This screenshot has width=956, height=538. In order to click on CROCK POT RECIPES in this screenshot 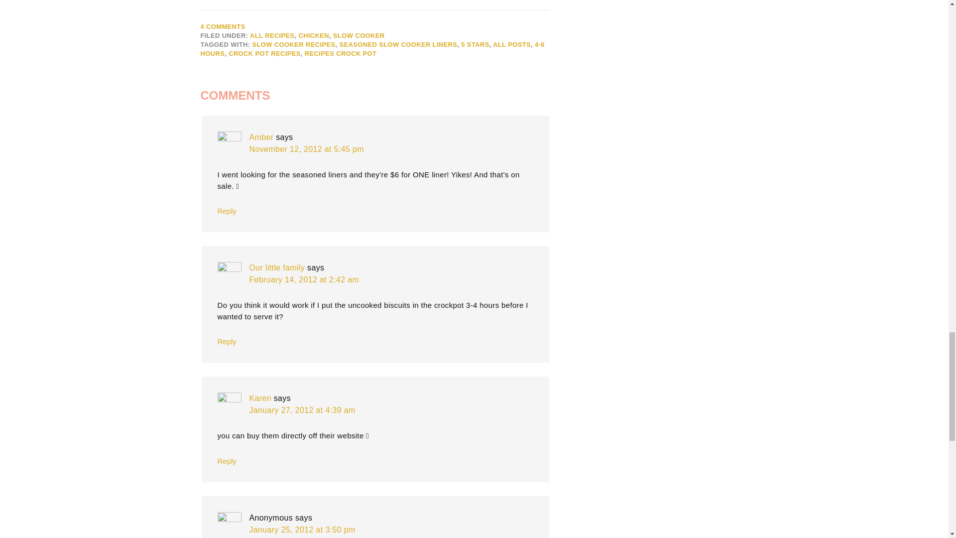, I will do `click(264, 53)`.